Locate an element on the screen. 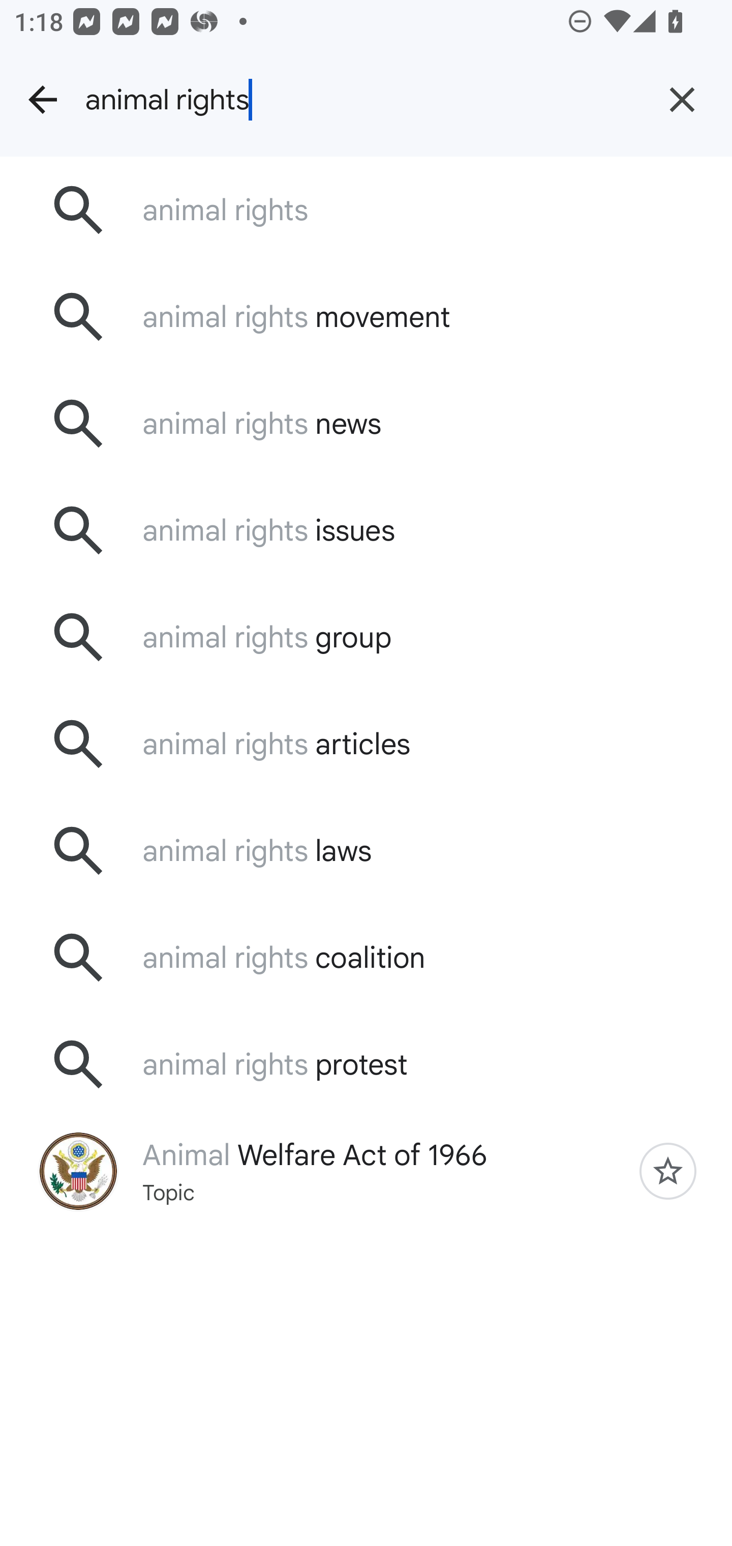 The height and width of the screenshot is (1546, 732). animal rights is located at coordinates (366, 210).